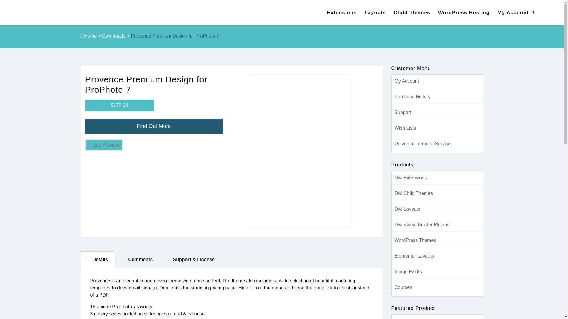  What do you see at coordinates (90, 36) in the screenshot?
I see `Go to Elegant Marketplace.` at bounding box center [90, 36].